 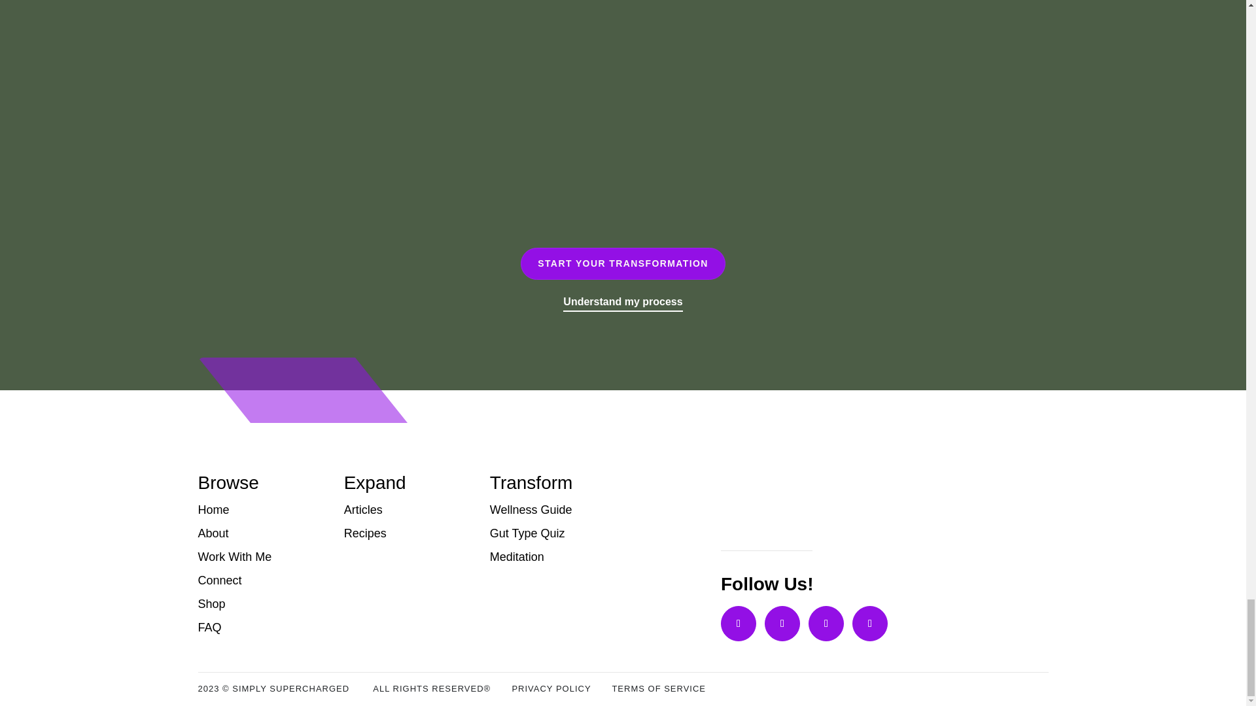 I want to click on About, so click(x=257, y=533).